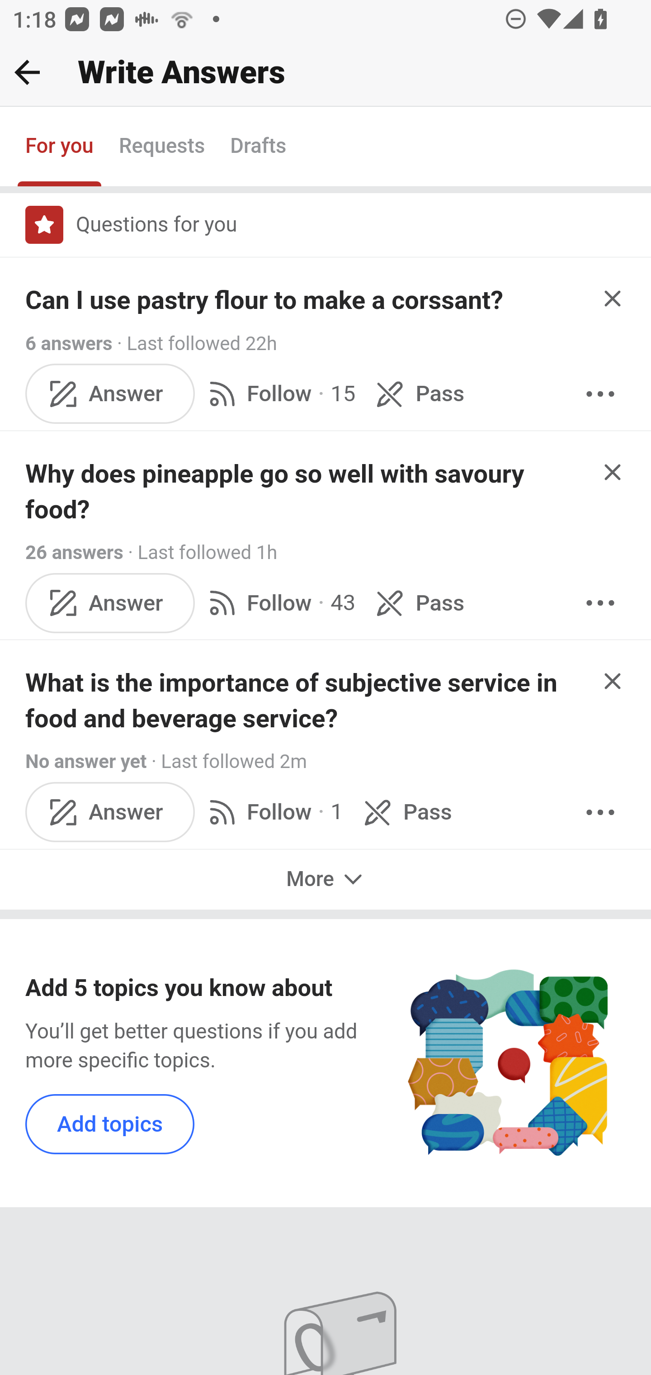  What do you see at coordinates (110, 394) in the screenshot?
I see `Answer` at bounding box center [110, 394].